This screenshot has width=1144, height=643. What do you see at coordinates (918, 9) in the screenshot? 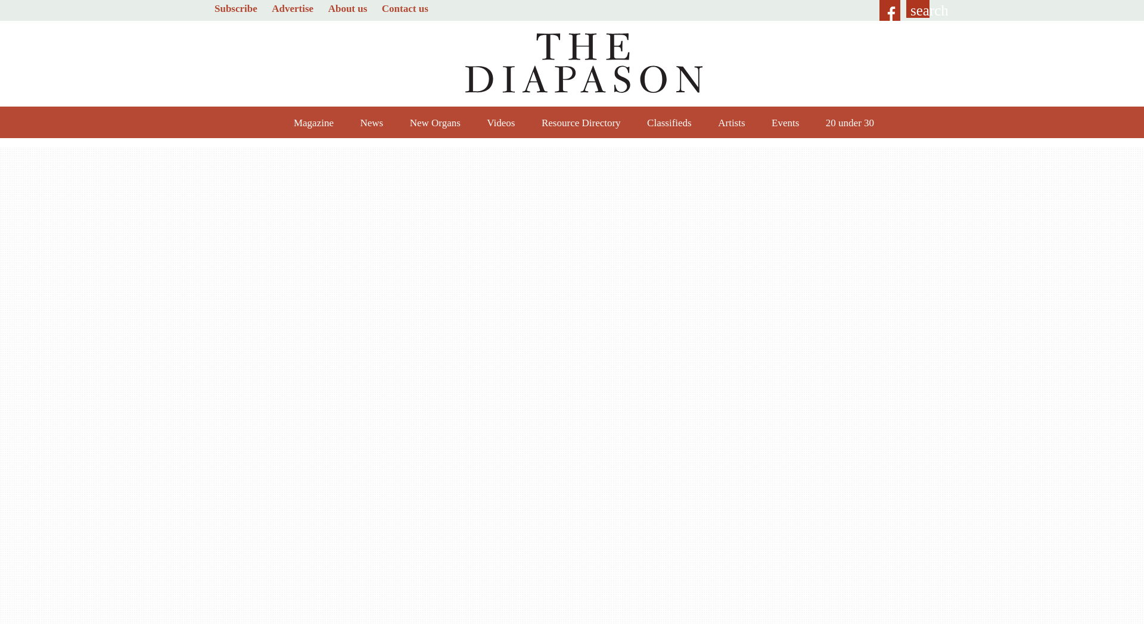
I see `search` at bounding box center [918, 9].